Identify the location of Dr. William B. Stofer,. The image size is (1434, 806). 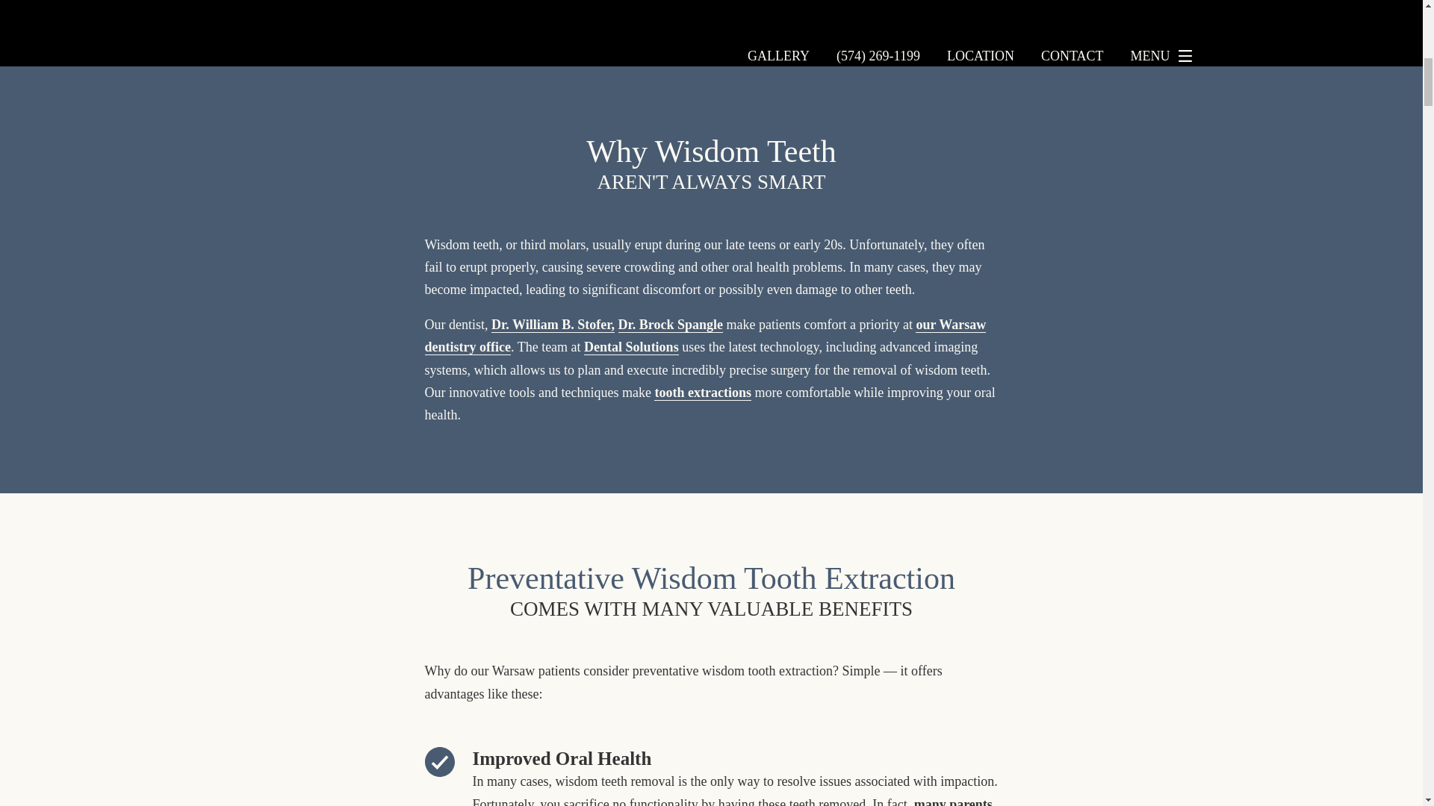
(553, 325).